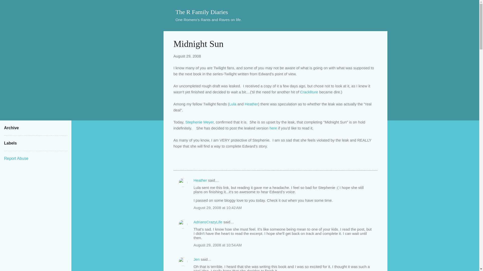 The width and height of the screenshot is (483, 271). Describe the element at coordinates (197, 259) in the screenshot. I see `Jen` at that location.